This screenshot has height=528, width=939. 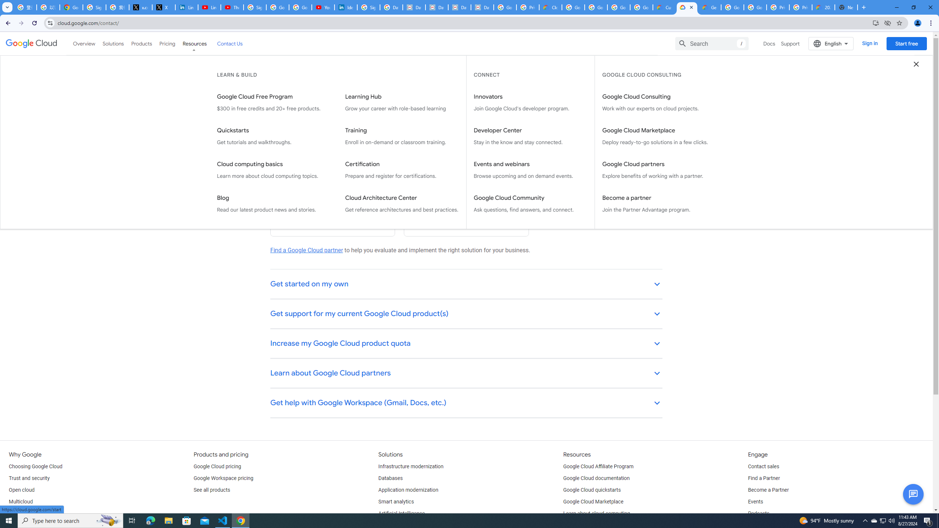 I want to click on Google Cloud, so click(x=32, y=44).